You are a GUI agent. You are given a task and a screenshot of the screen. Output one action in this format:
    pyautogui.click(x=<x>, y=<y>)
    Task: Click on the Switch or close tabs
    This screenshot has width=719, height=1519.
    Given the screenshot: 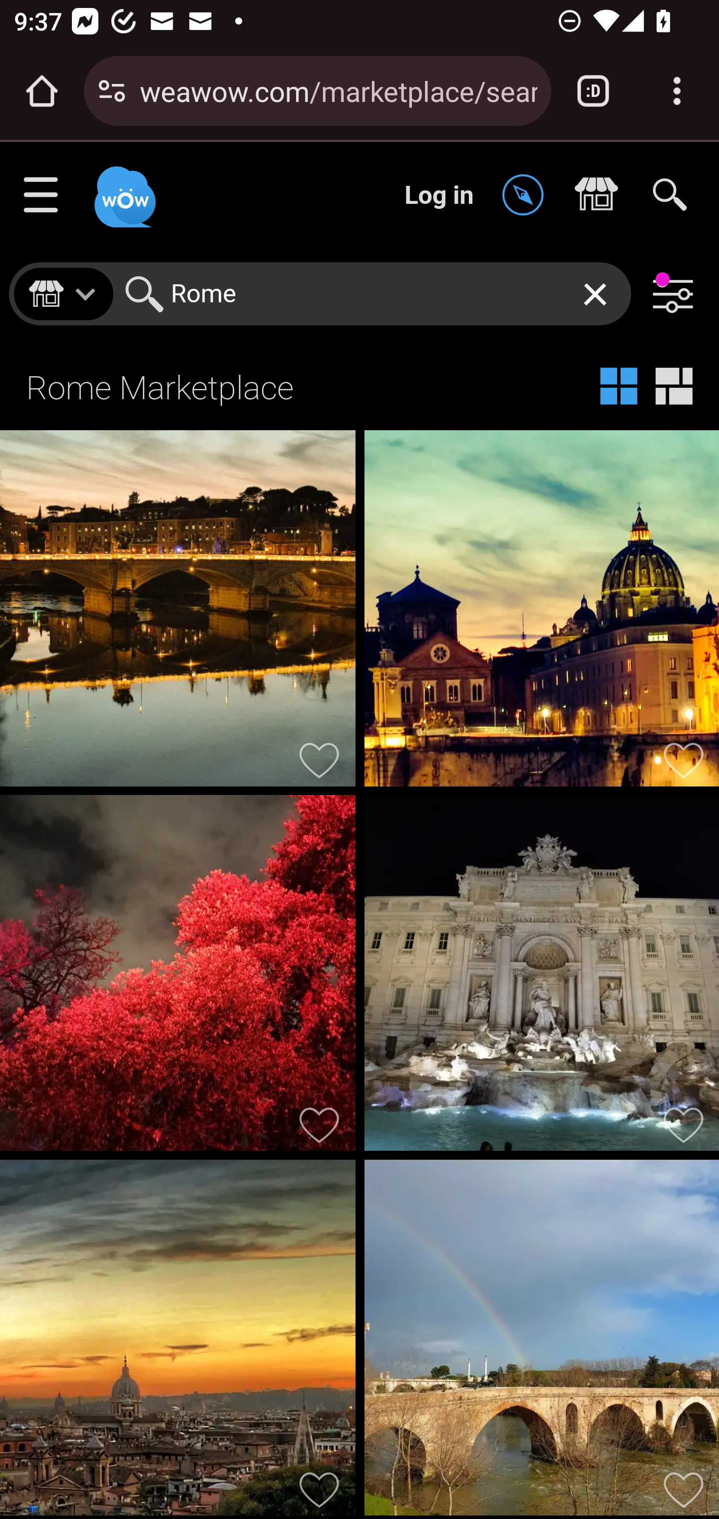 What is the action you would take?
    pyautogui.click(x=593, y=91)
    